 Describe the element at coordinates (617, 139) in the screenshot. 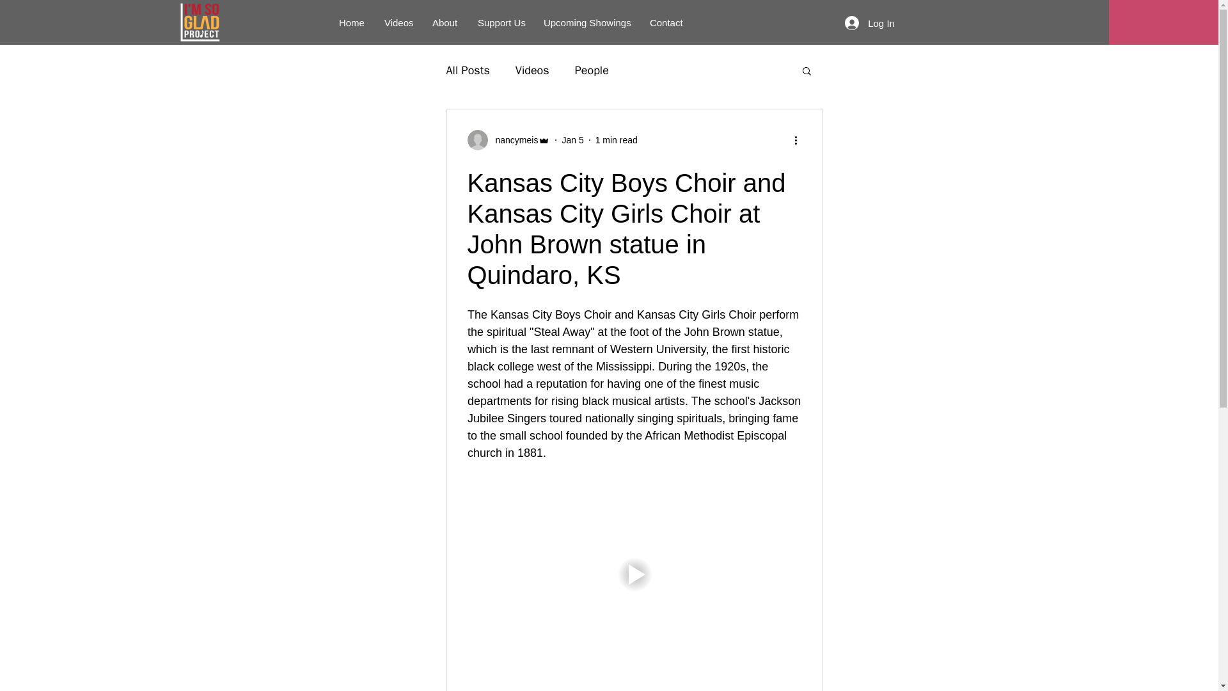

I see `1 min read` at that location.